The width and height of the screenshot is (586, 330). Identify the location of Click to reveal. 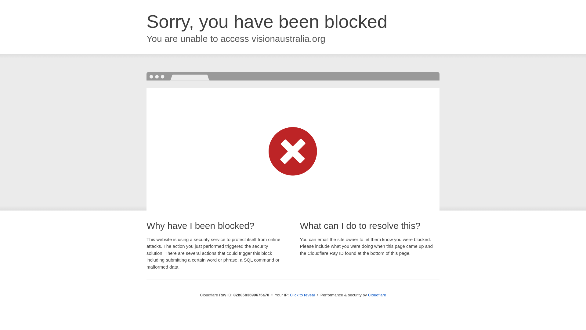
(302, 295).